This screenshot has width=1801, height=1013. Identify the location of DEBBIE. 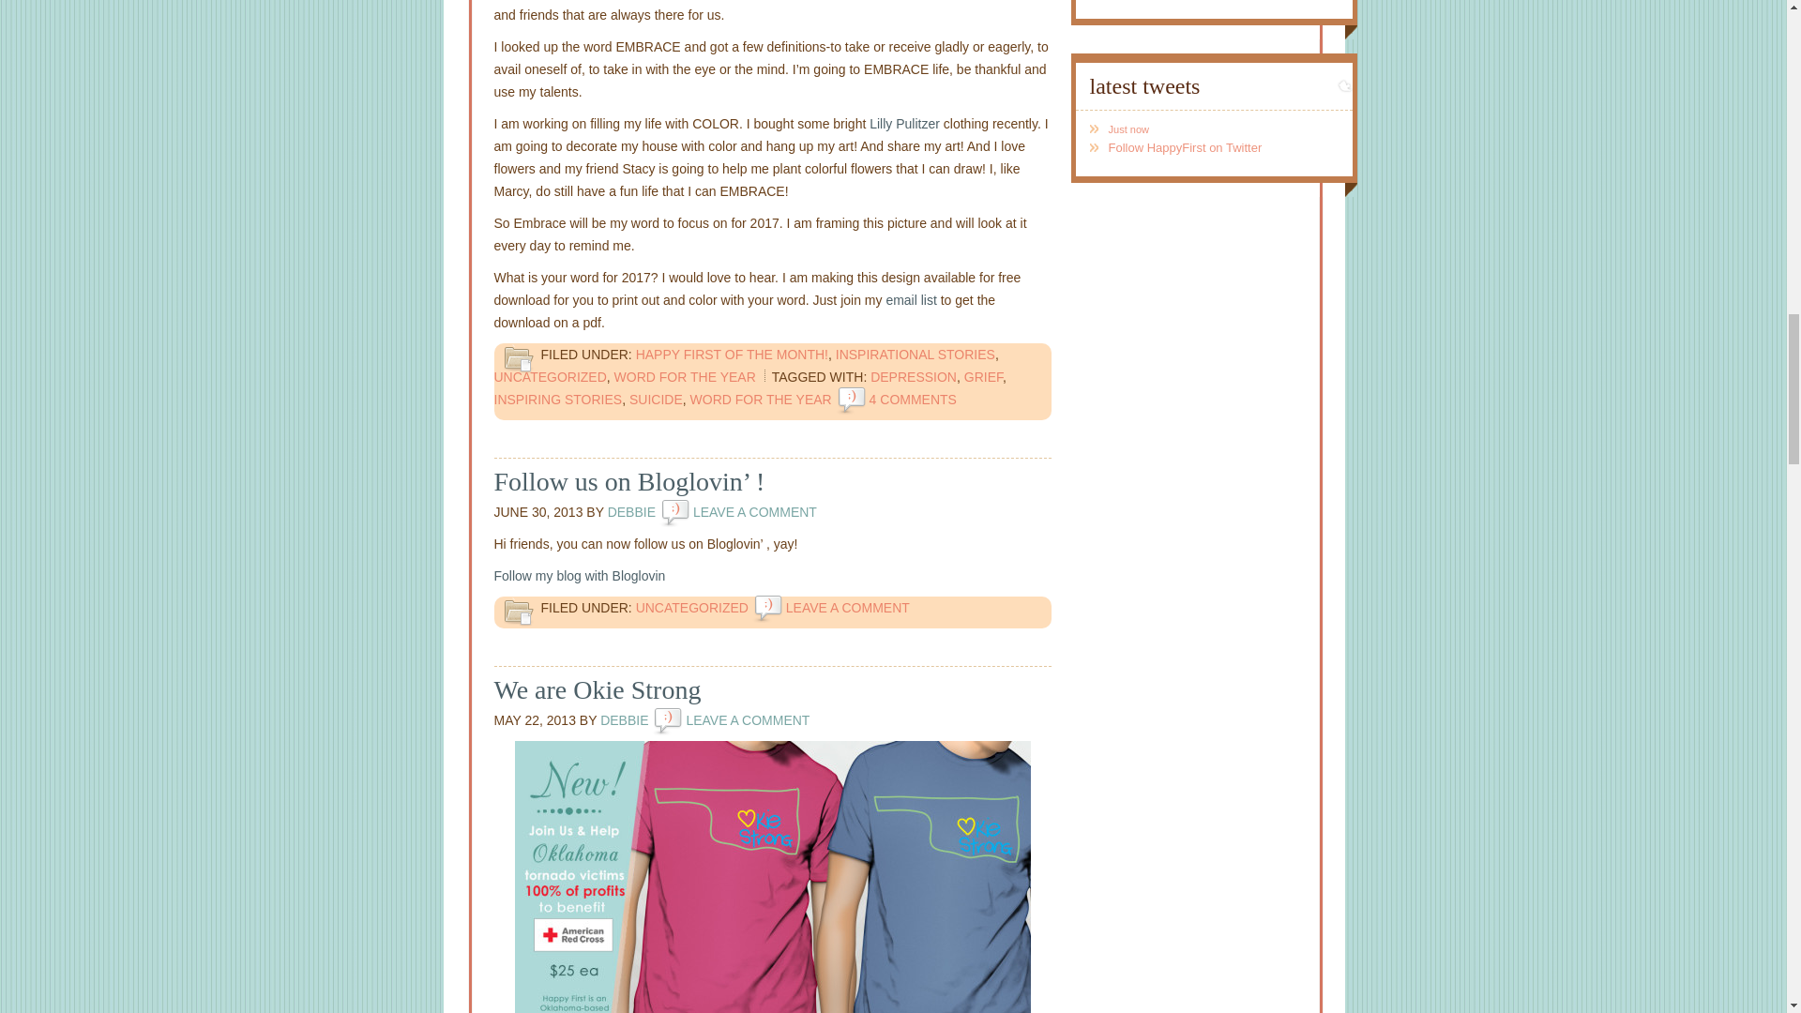
(631, 512).